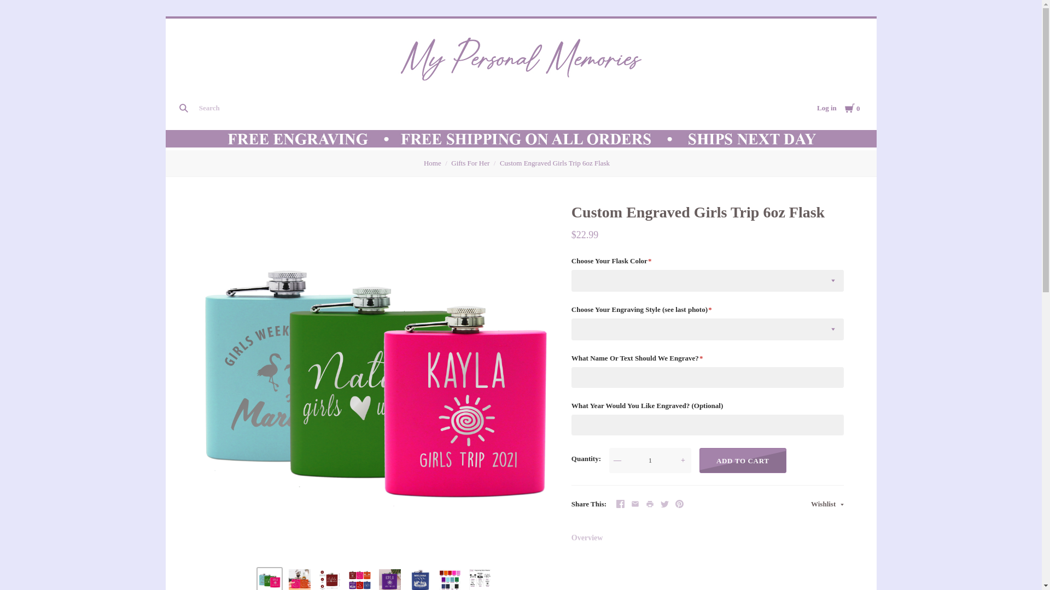 The image size is (1050, 590). Describe the element at coordinates (269, 580) in the screenshot. I see `Custom Engraved Girls Trip 6oz Flask` at that location.